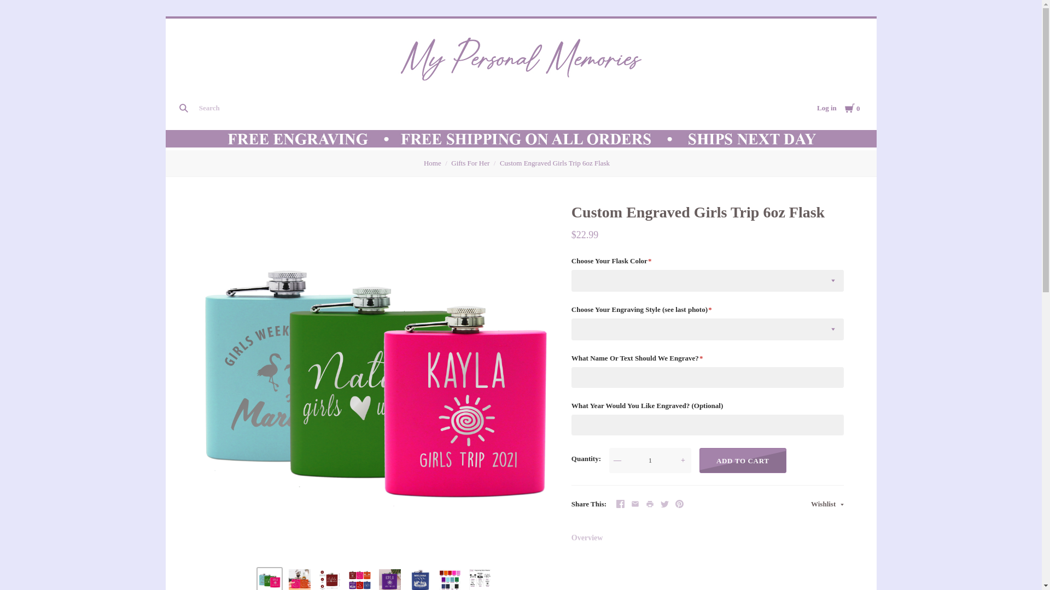 The image size is (1050, 590). Describe the element at coordinates (269, 580) in the screenshot. I see `Custom Engraved Girls Trip 6oz Flask` at that location.